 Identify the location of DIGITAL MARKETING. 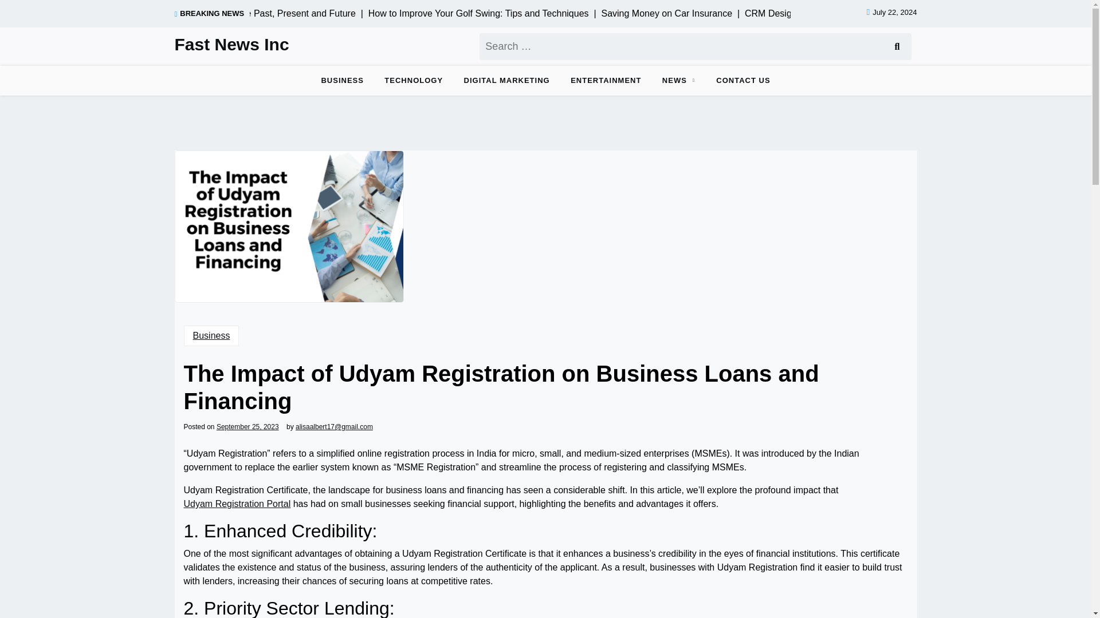
(506, 80).